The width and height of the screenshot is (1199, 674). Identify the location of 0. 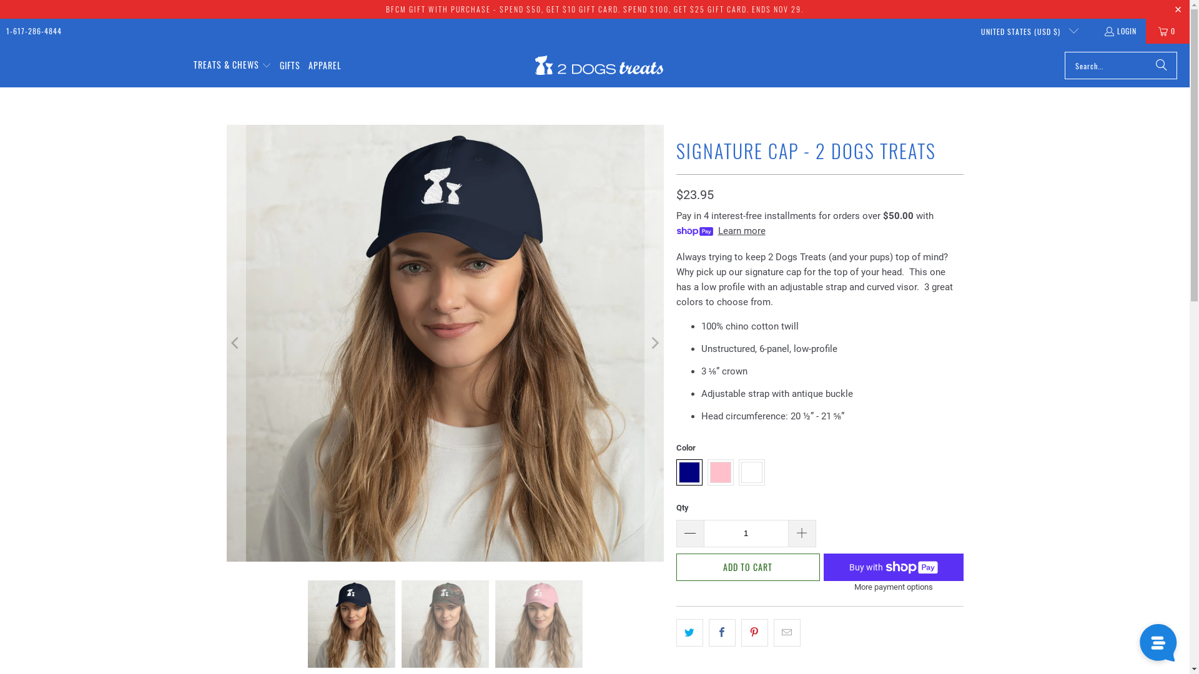
(1168, 31).